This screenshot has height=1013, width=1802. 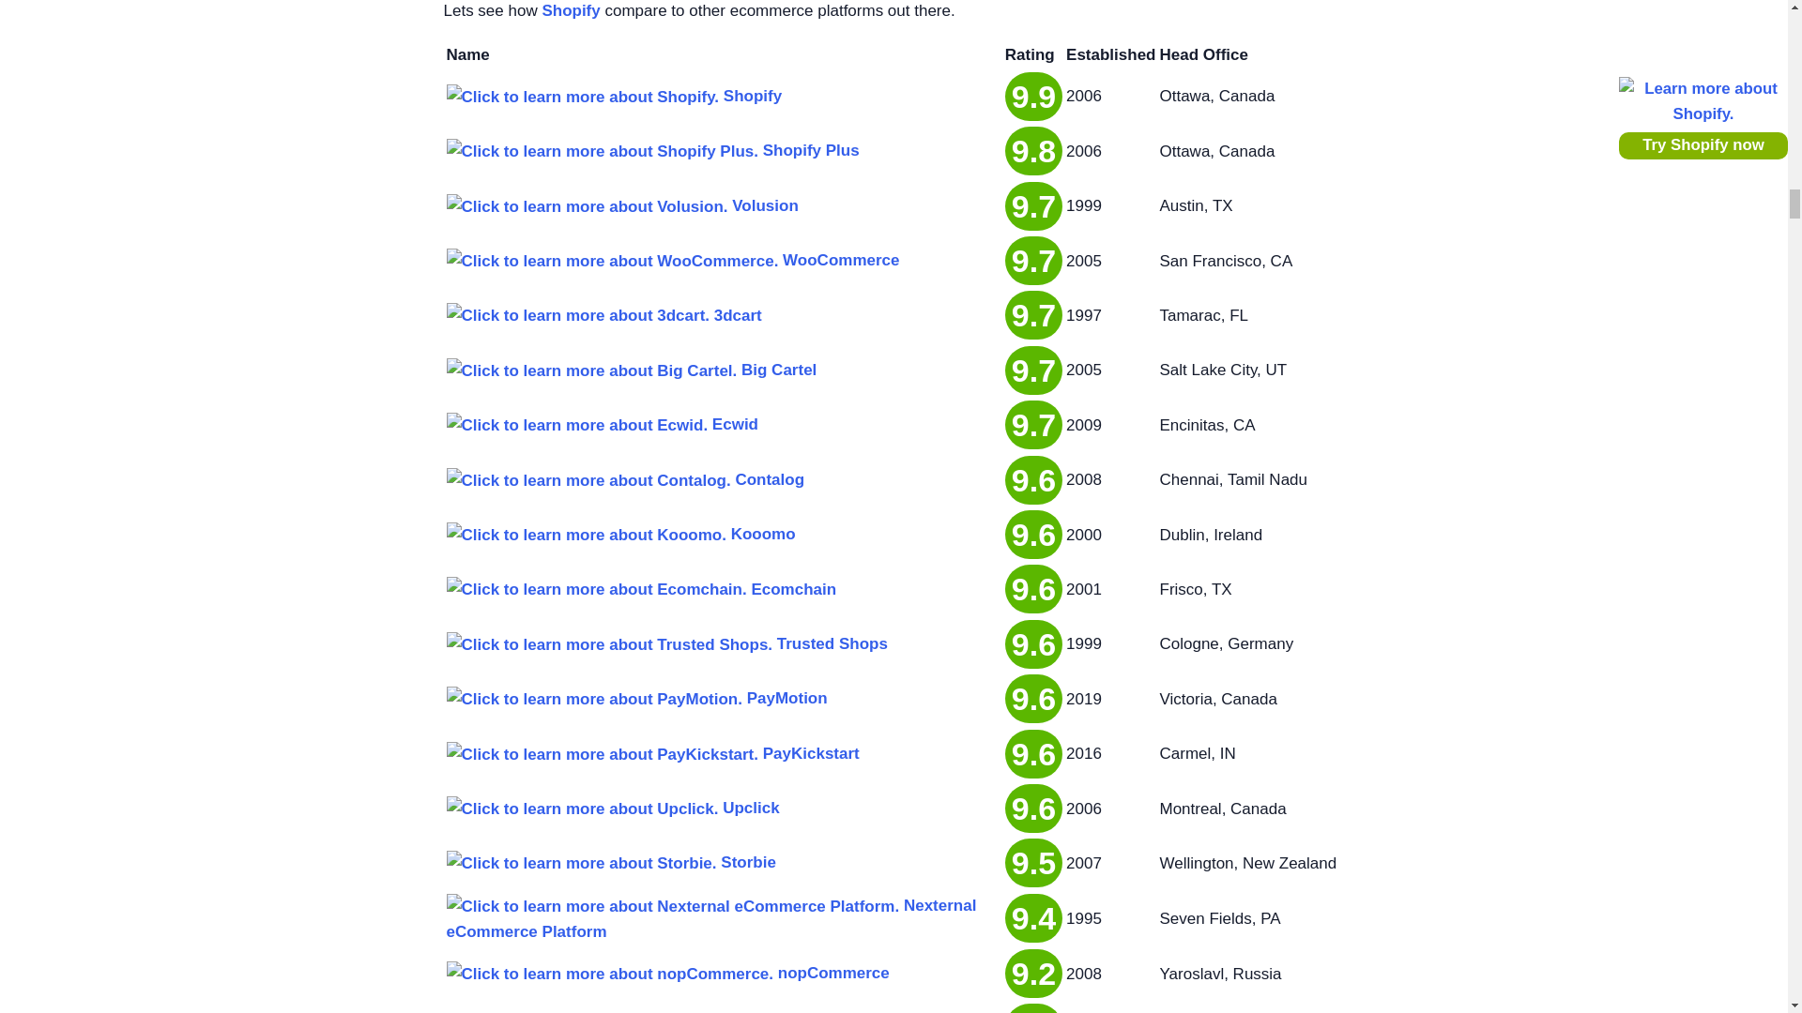 What do you see at coordinates (610, 643) in the screenshot?
I see `Click to learn more about Trusted Shops` at bounding box center [610, 643].